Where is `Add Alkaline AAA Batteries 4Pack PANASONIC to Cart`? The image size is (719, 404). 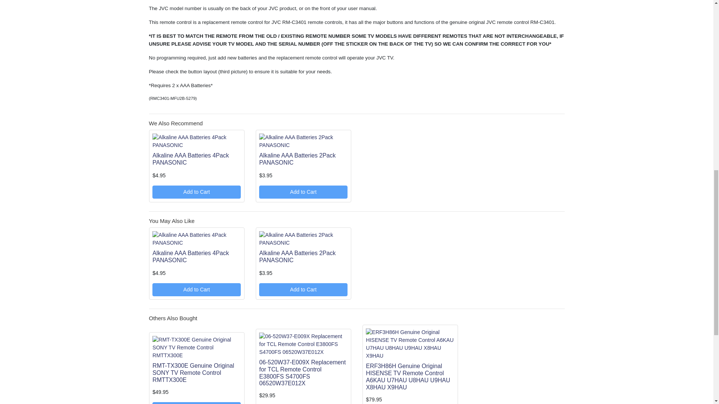
Add Alkaline AAA Batteries 4Pack PANASONIC to Cart is located at coordinates (196, 192).